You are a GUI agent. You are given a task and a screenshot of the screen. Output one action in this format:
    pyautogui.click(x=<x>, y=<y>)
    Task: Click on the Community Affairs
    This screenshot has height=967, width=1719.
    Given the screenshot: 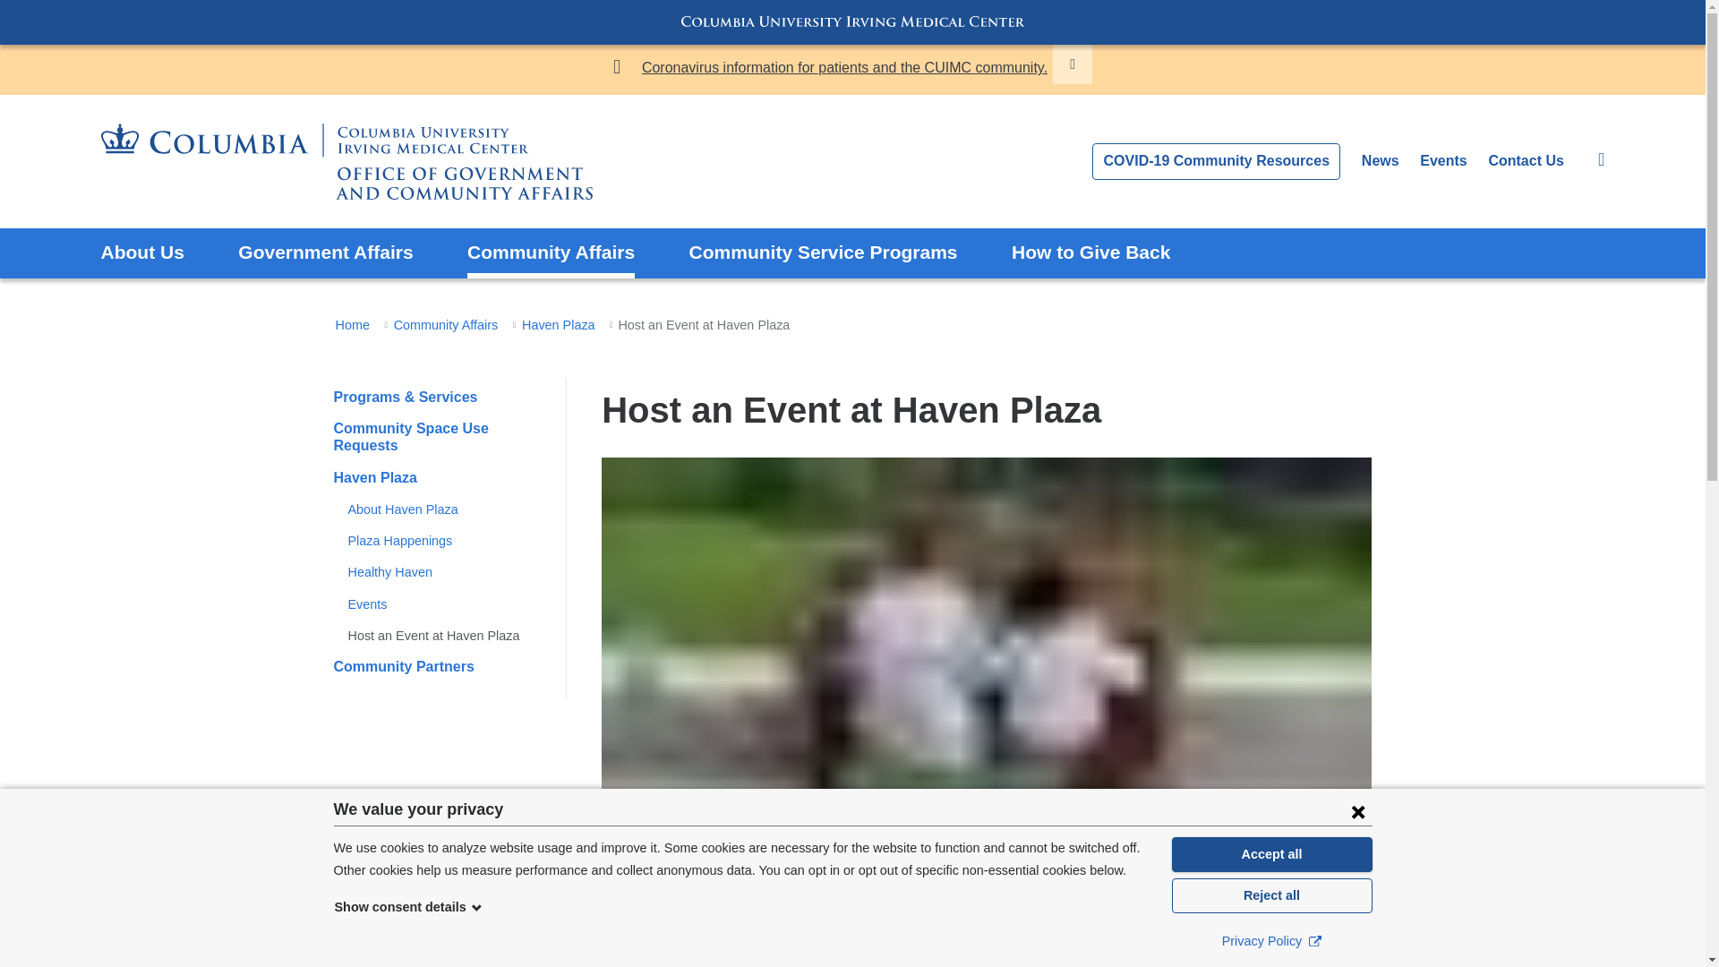 What is the action you would take?
    pyautogui.click(x=449, y=325)
    